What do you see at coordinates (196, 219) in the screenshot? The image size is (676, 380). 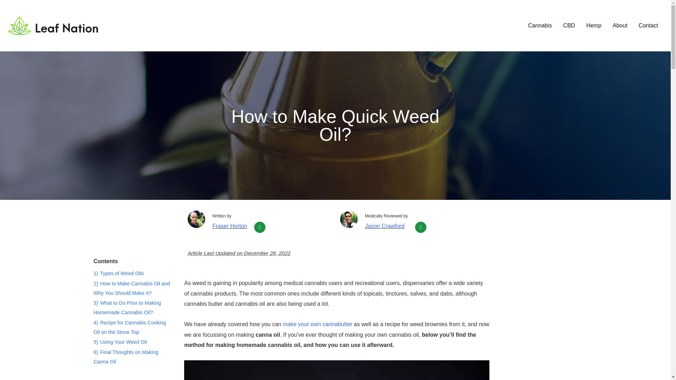 I see `fraser-horton` at bounding box center [196, 219].